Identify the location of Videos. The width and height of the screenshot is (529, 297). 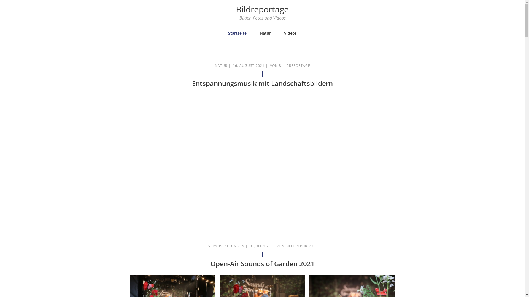
(290, 33).